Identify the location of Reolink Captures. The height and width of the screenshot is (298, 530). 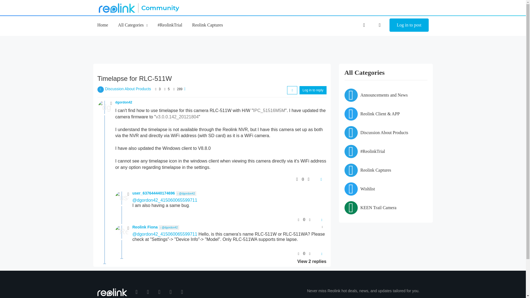
(208, 25).